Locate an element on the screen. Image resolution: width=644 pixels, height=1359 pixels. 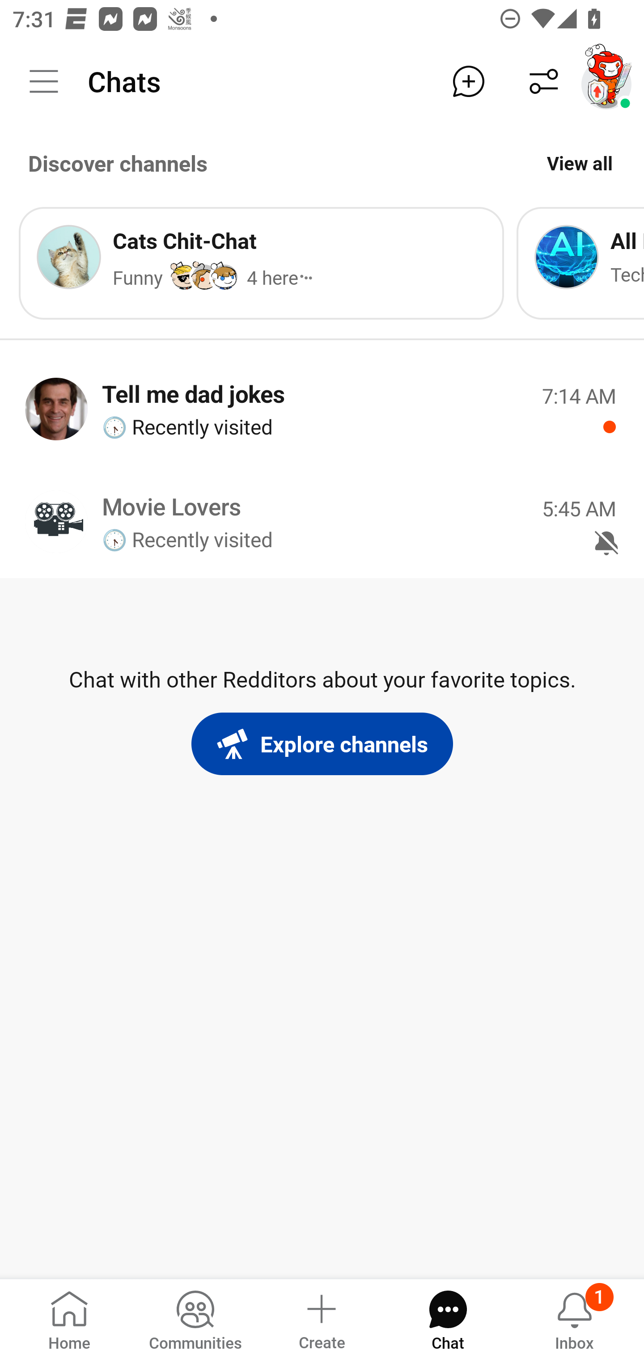
New chat is located at coordinates (468, 81).